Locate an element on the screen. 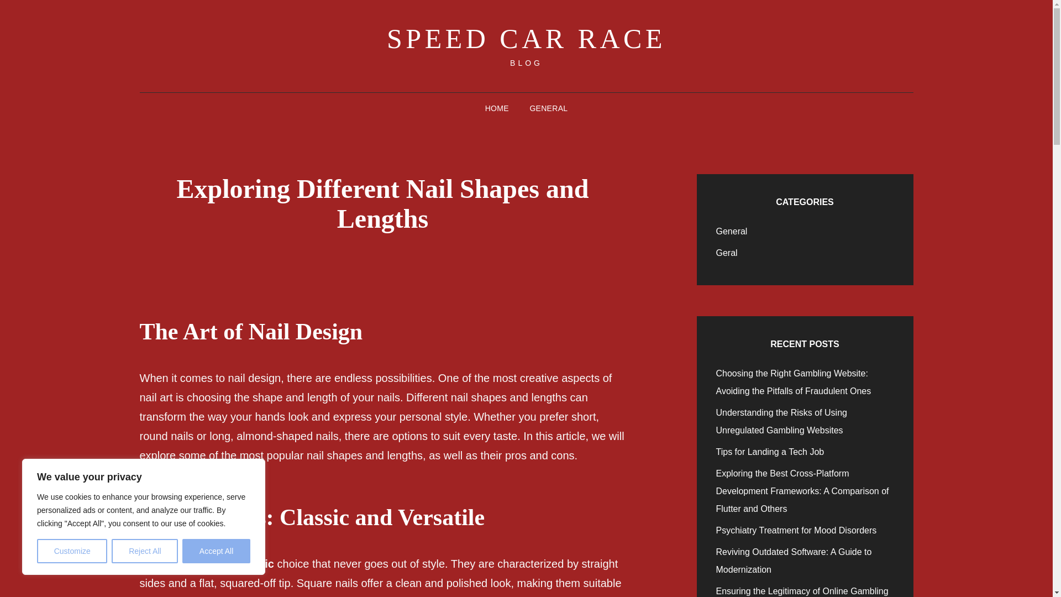  Geral is located at coordinates (727, 253).